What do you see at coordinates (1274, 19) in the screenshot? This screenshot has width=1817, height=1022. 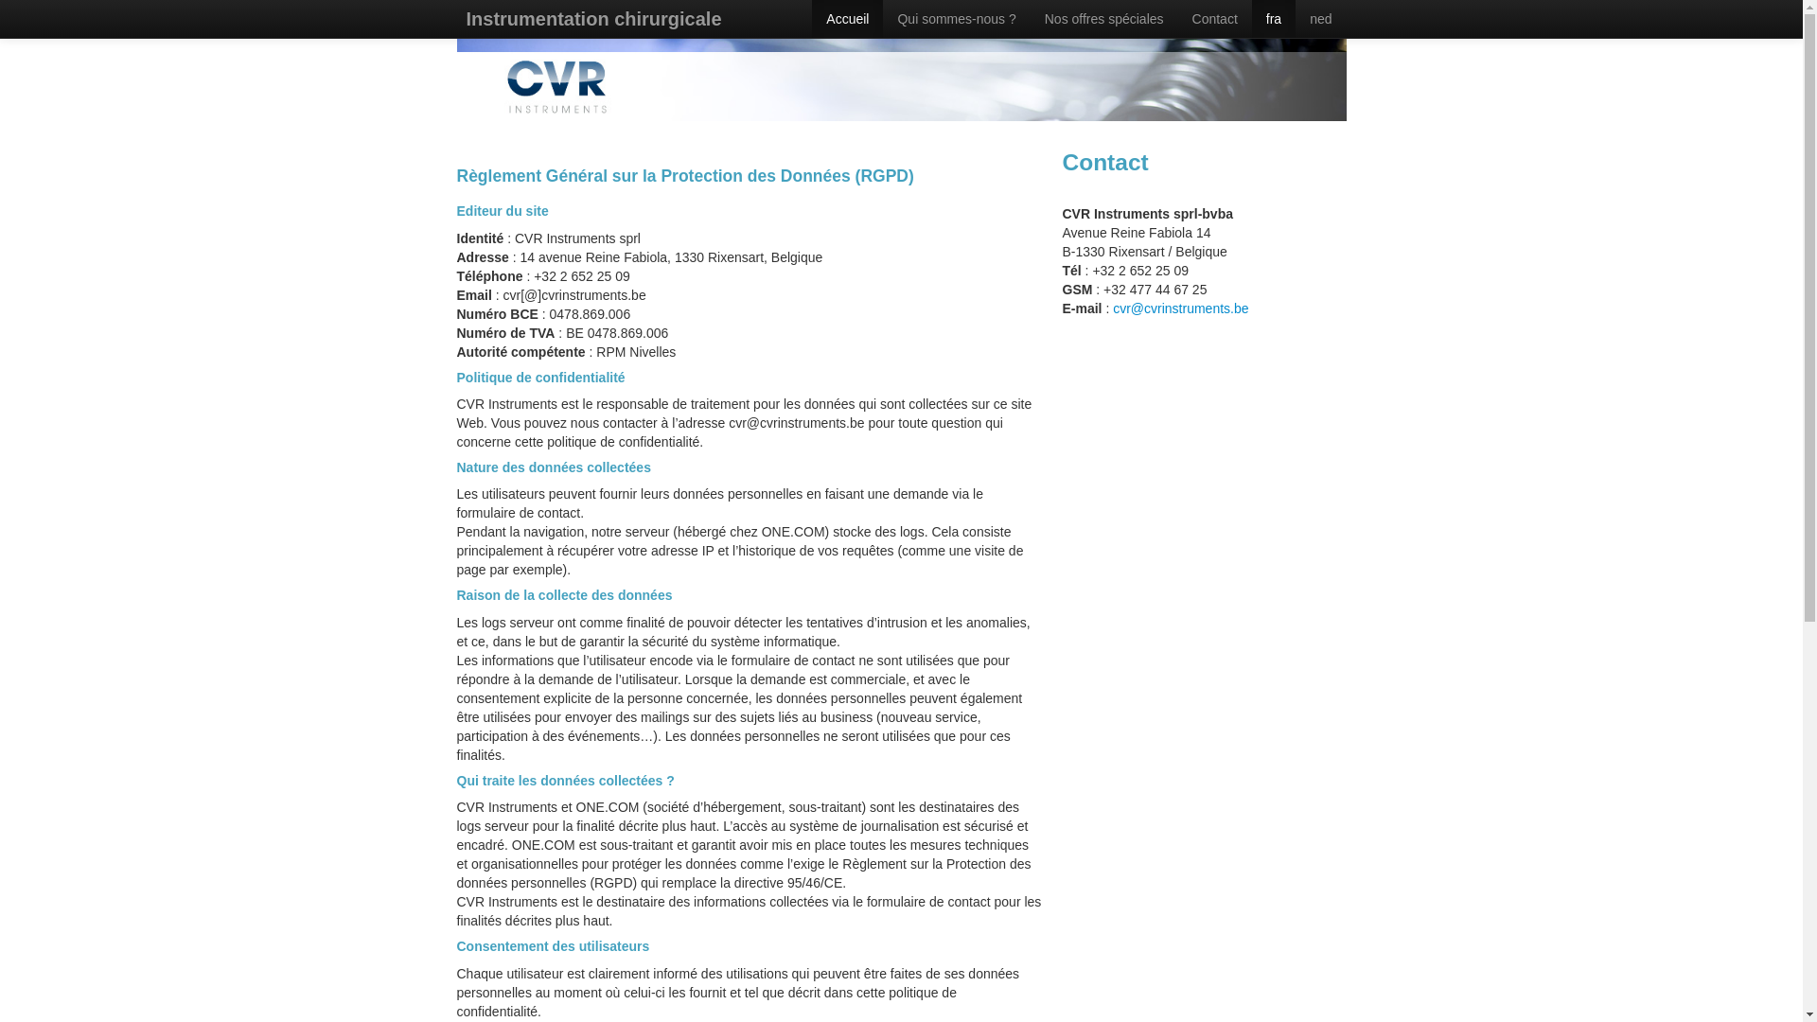 I see `fra` at bounding box center [1274, 19].